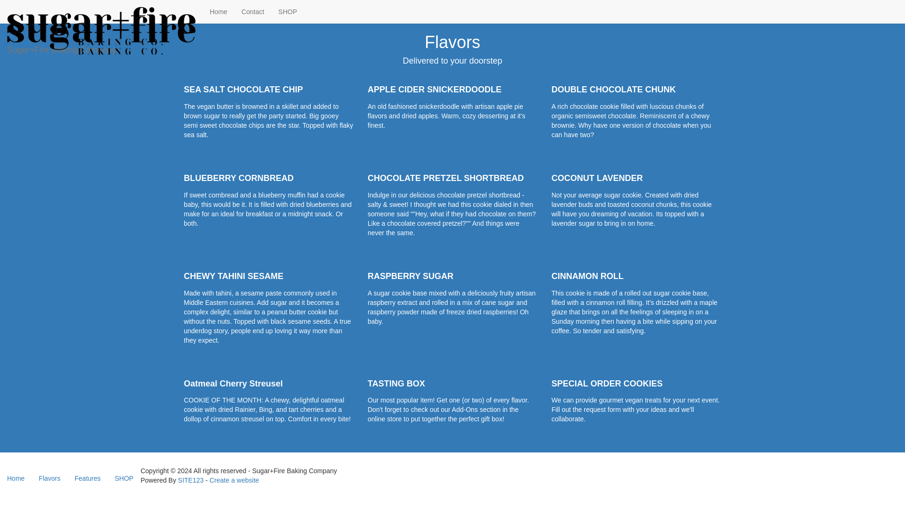 The height and width of the screenshot is (509, 905). What do you see at coordinates (219, 11) in the screenshot?
I see `Home` at bounding box center [219, 11].